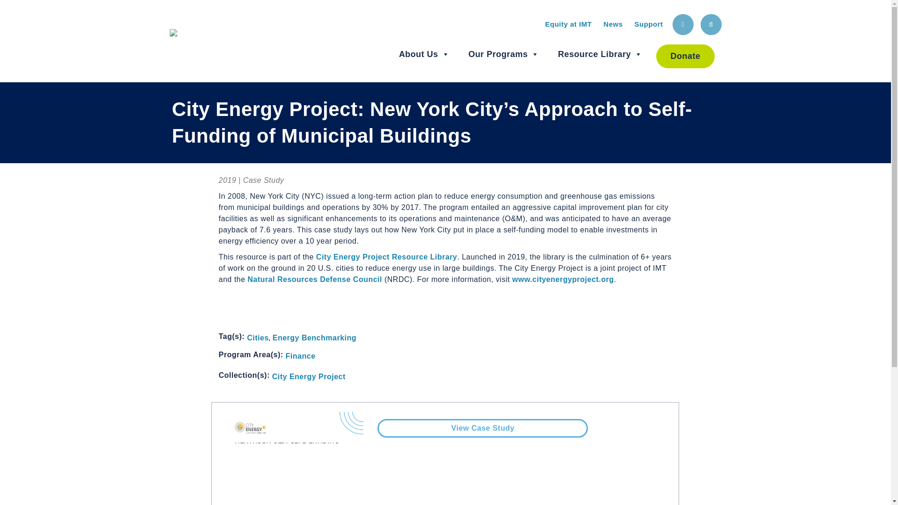  What do you see at coordinates (503, 54) in the screenshot?
I see `Our Programs` at bounding box center [503, 54].